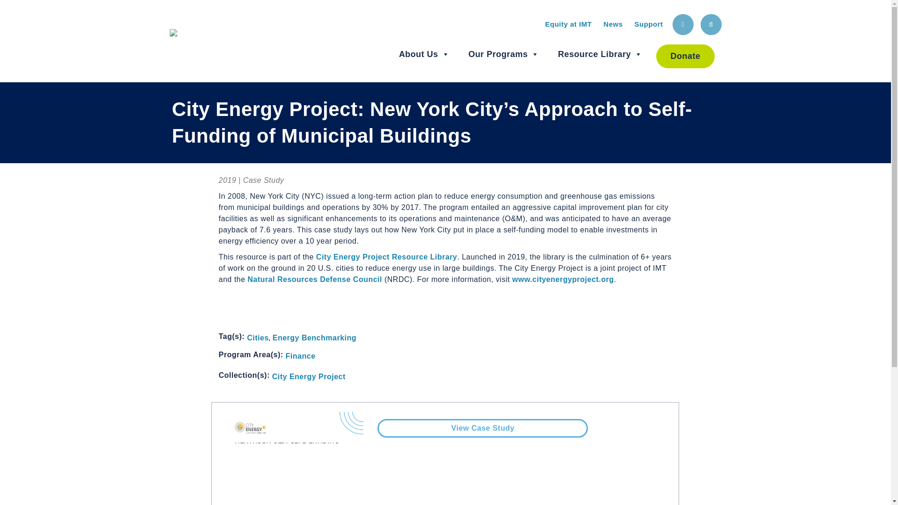  What do you see at coordinates (503, 54) in the screenshot?
I see `Our Programs` at bounding box center [503, 54].